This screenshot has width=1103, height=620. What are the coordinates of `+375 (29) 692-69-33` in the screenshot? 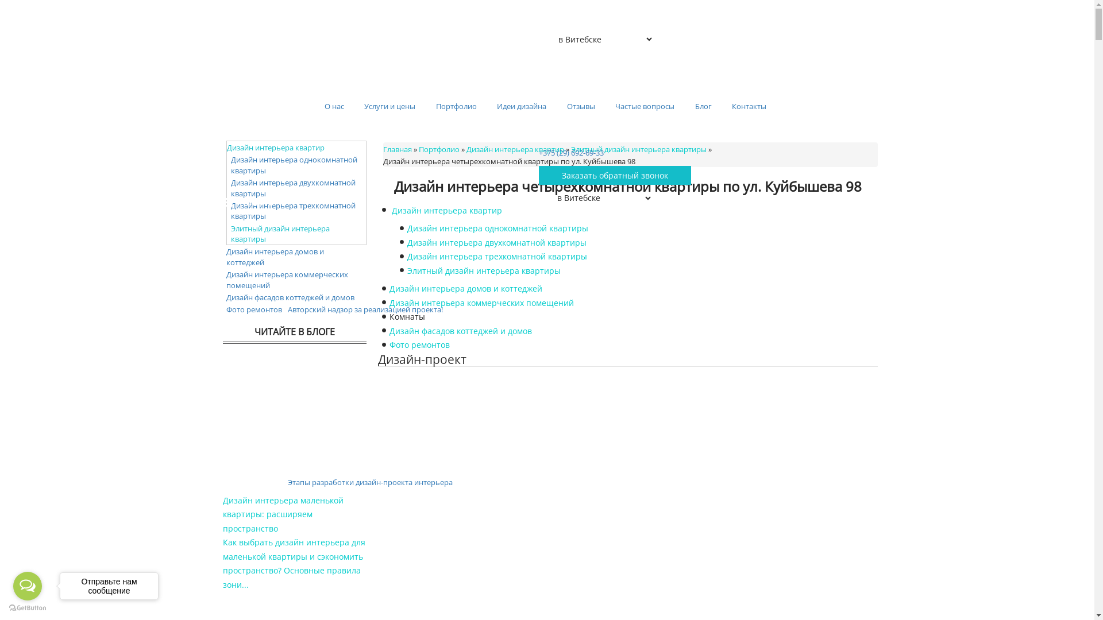 It's located at (571, 153).